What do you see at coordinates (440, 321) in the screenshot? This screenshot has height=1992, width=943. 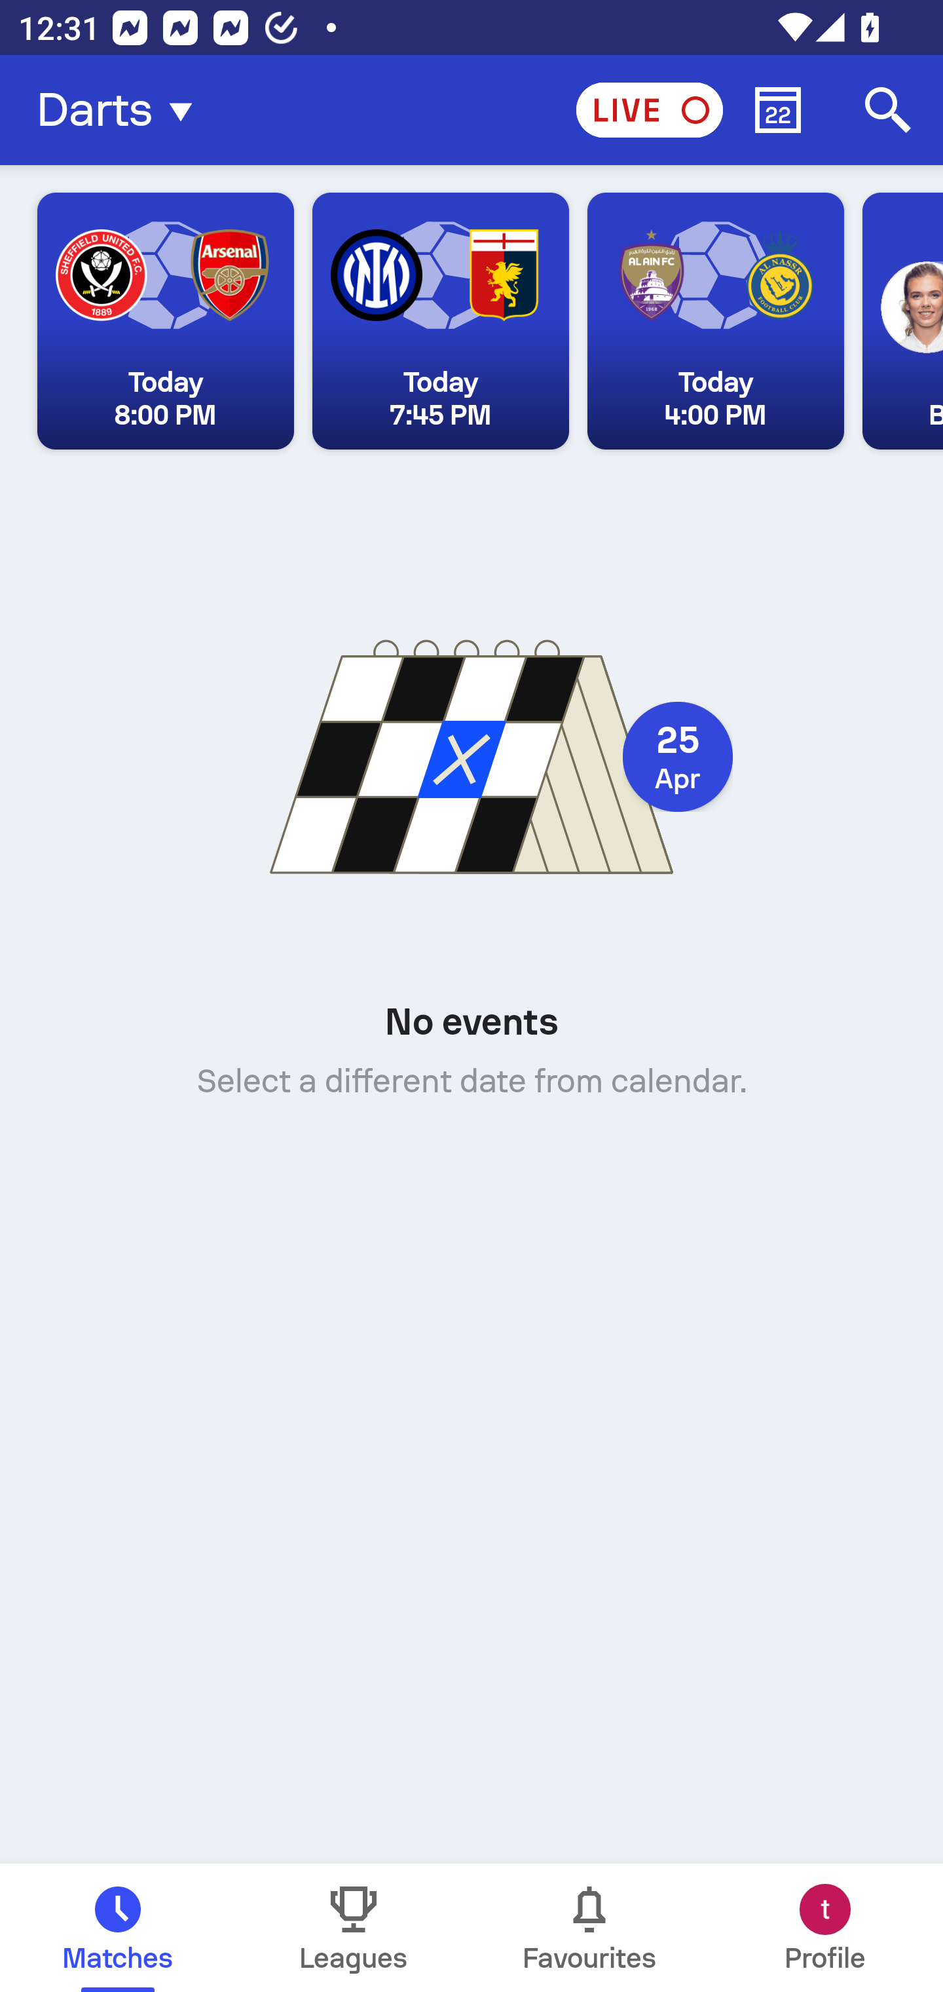 I see `Today
7:45 PM` at bounding box center [440, 321].